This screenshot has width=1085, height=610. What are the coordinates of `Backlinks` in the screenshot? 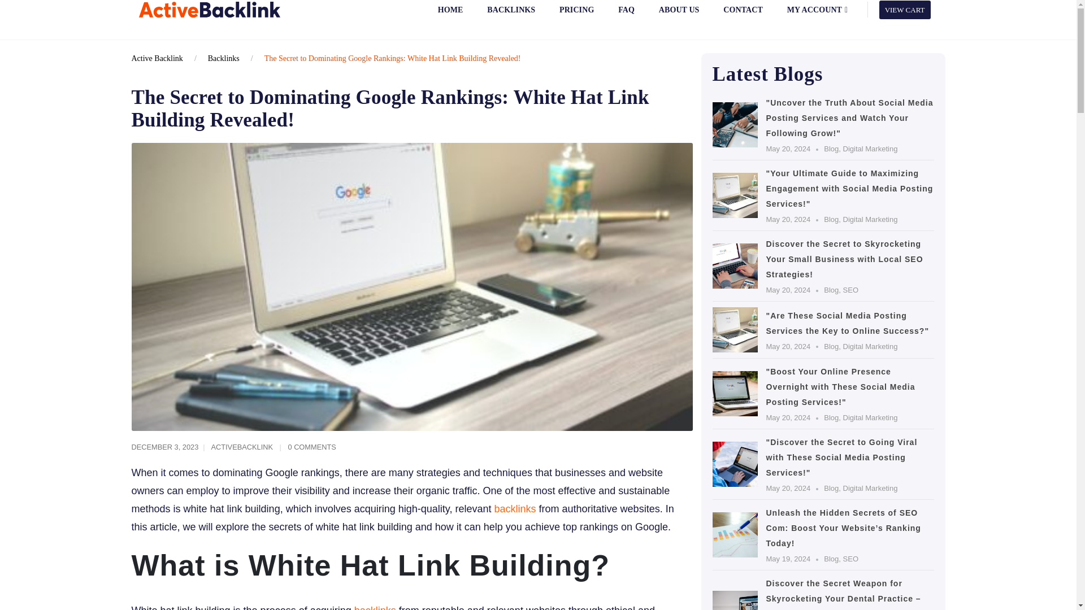 It's located at (224, 59).